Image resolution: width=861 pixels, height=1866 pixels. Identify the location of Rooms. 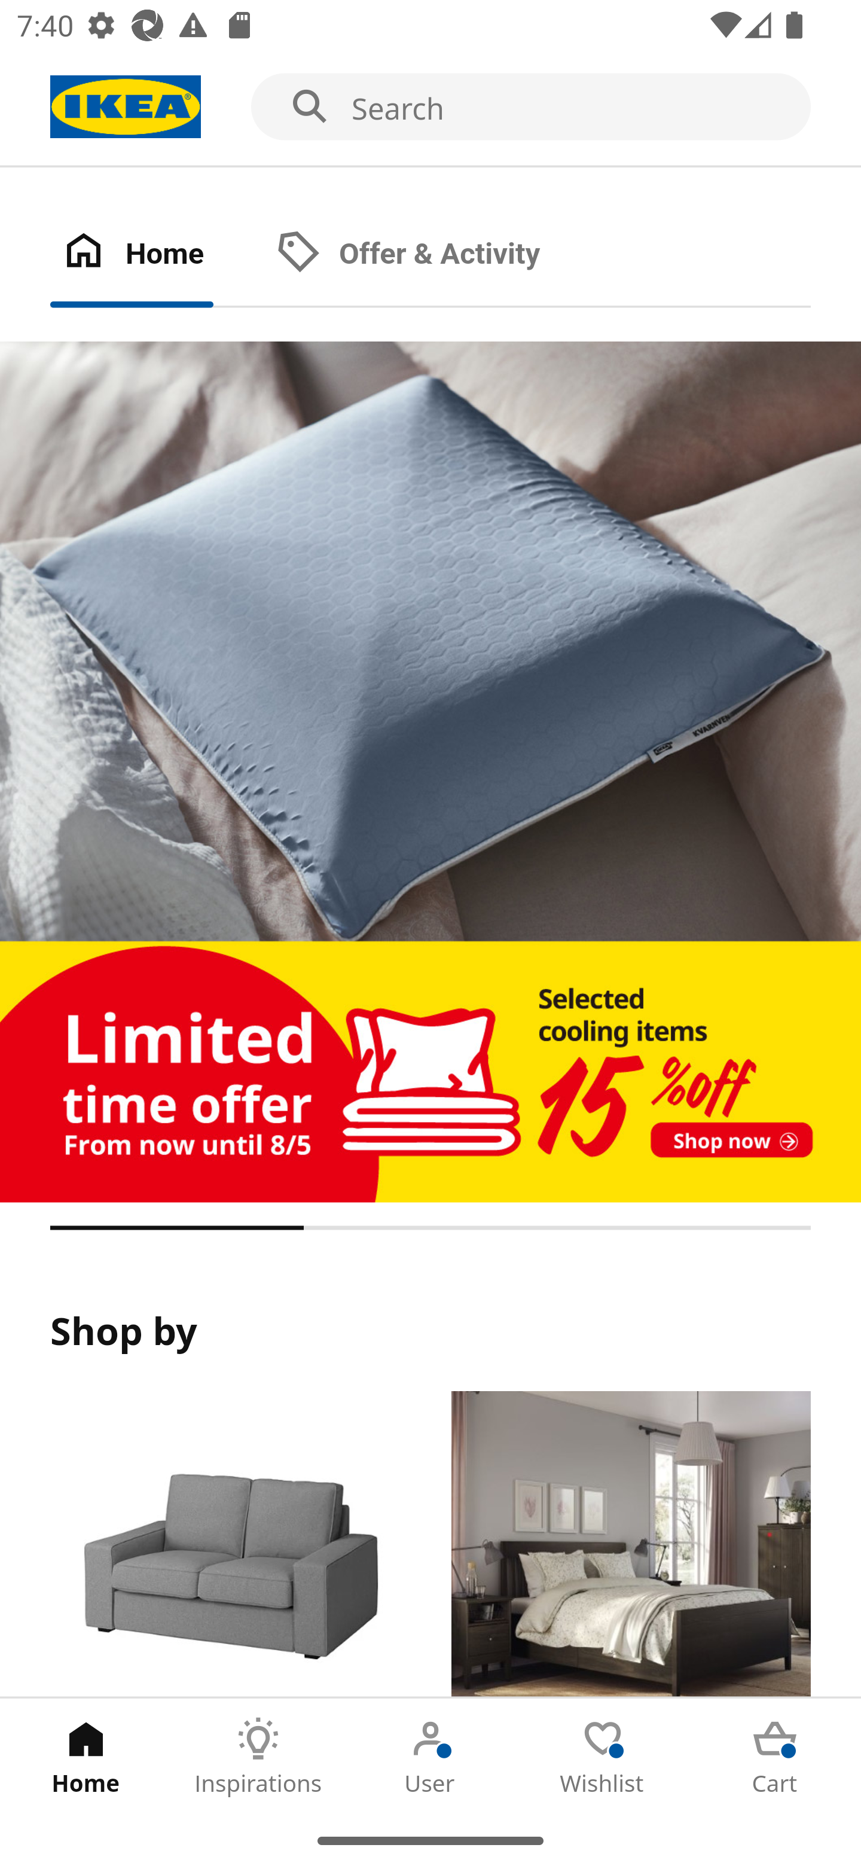
(631, 1544).